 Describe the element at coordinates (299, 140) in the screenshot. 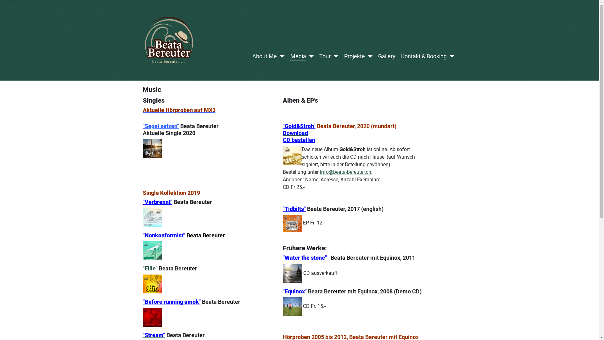

I see `CD bestellen` at that location.